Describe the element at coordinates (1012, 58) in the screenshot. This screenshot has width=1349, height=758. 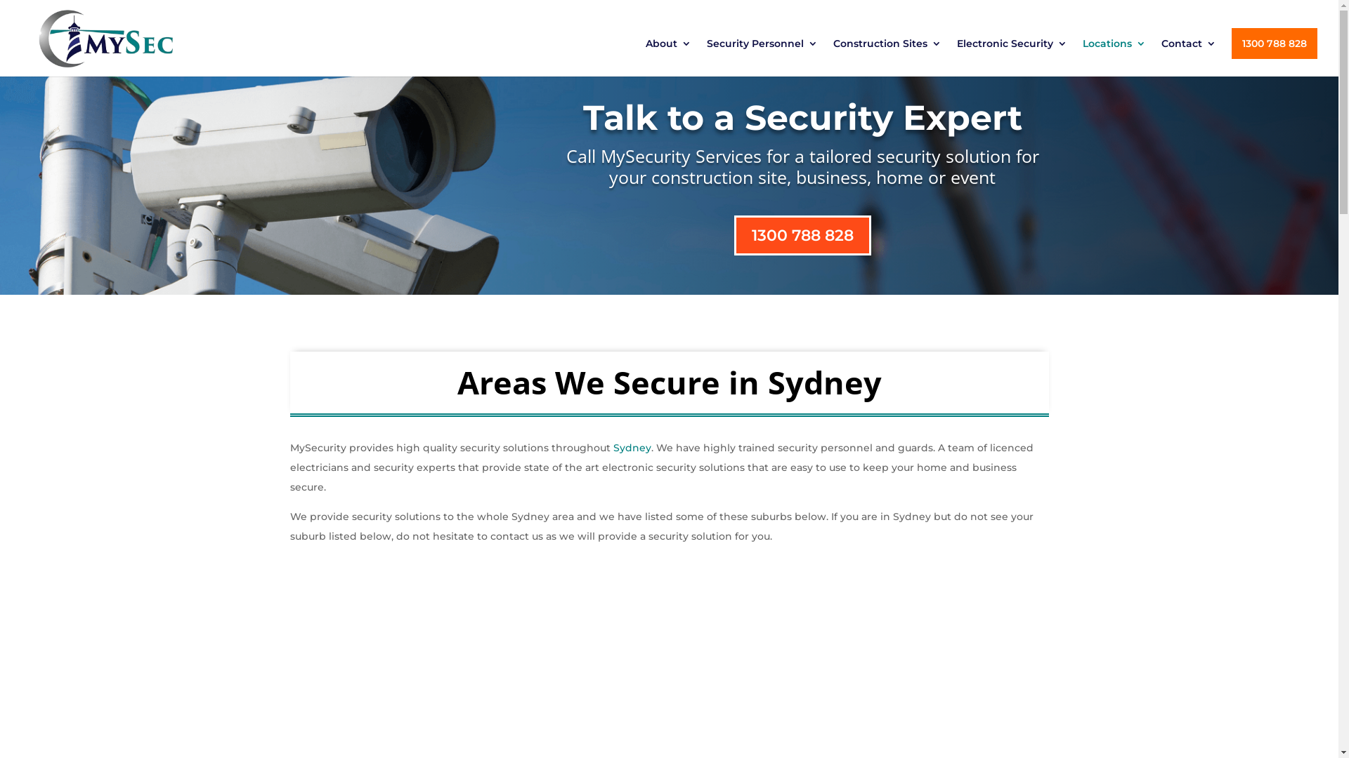
I see `Electronic Security` at that location.